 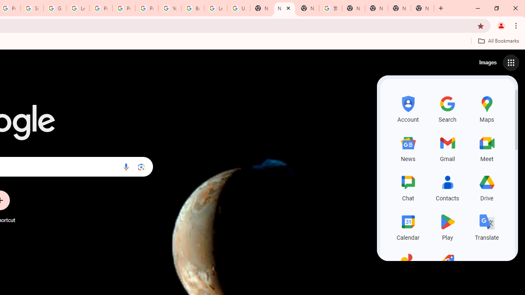 What do you see at coordinates (32, 8) in the screenshot?
I see `Sign in - Google Accounts` at bounding box center [32, 8].